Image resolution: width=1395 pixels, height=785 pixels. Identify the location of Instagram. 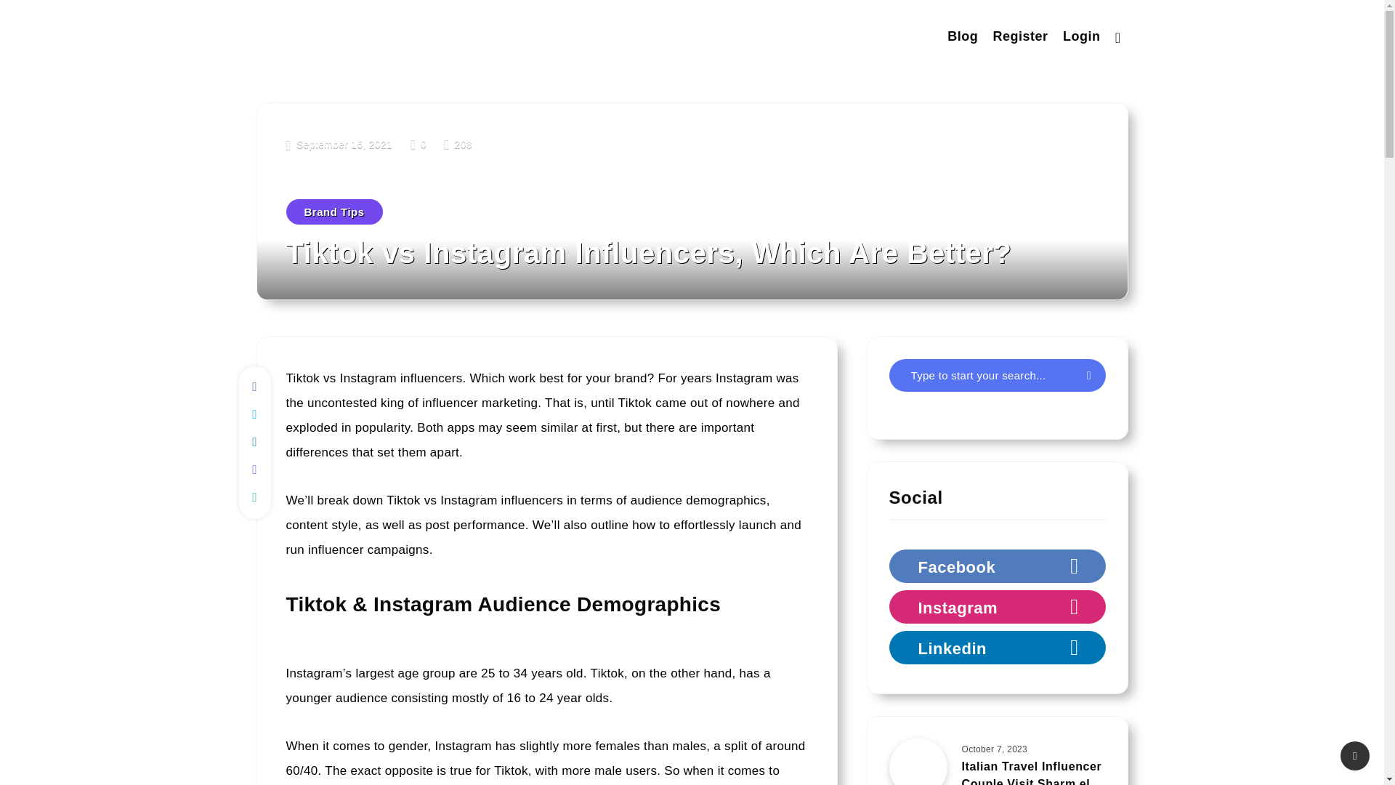
(998, 606).